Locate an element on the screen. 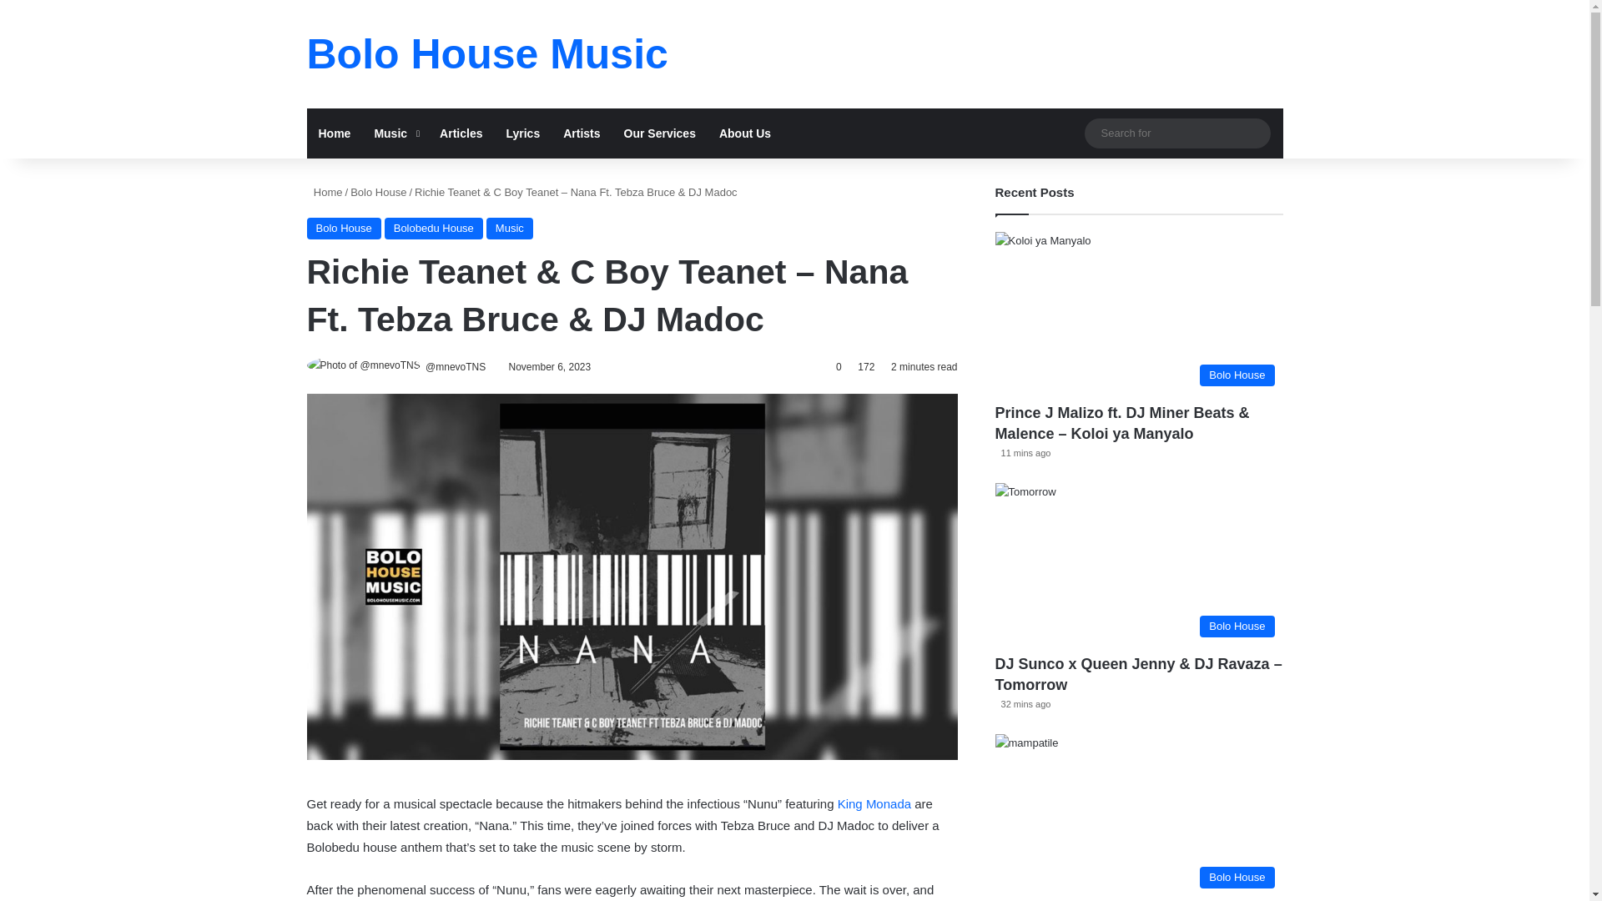 The height and width of the screenshot is (901, 1602). Articles is located at coordinates (461, 133).